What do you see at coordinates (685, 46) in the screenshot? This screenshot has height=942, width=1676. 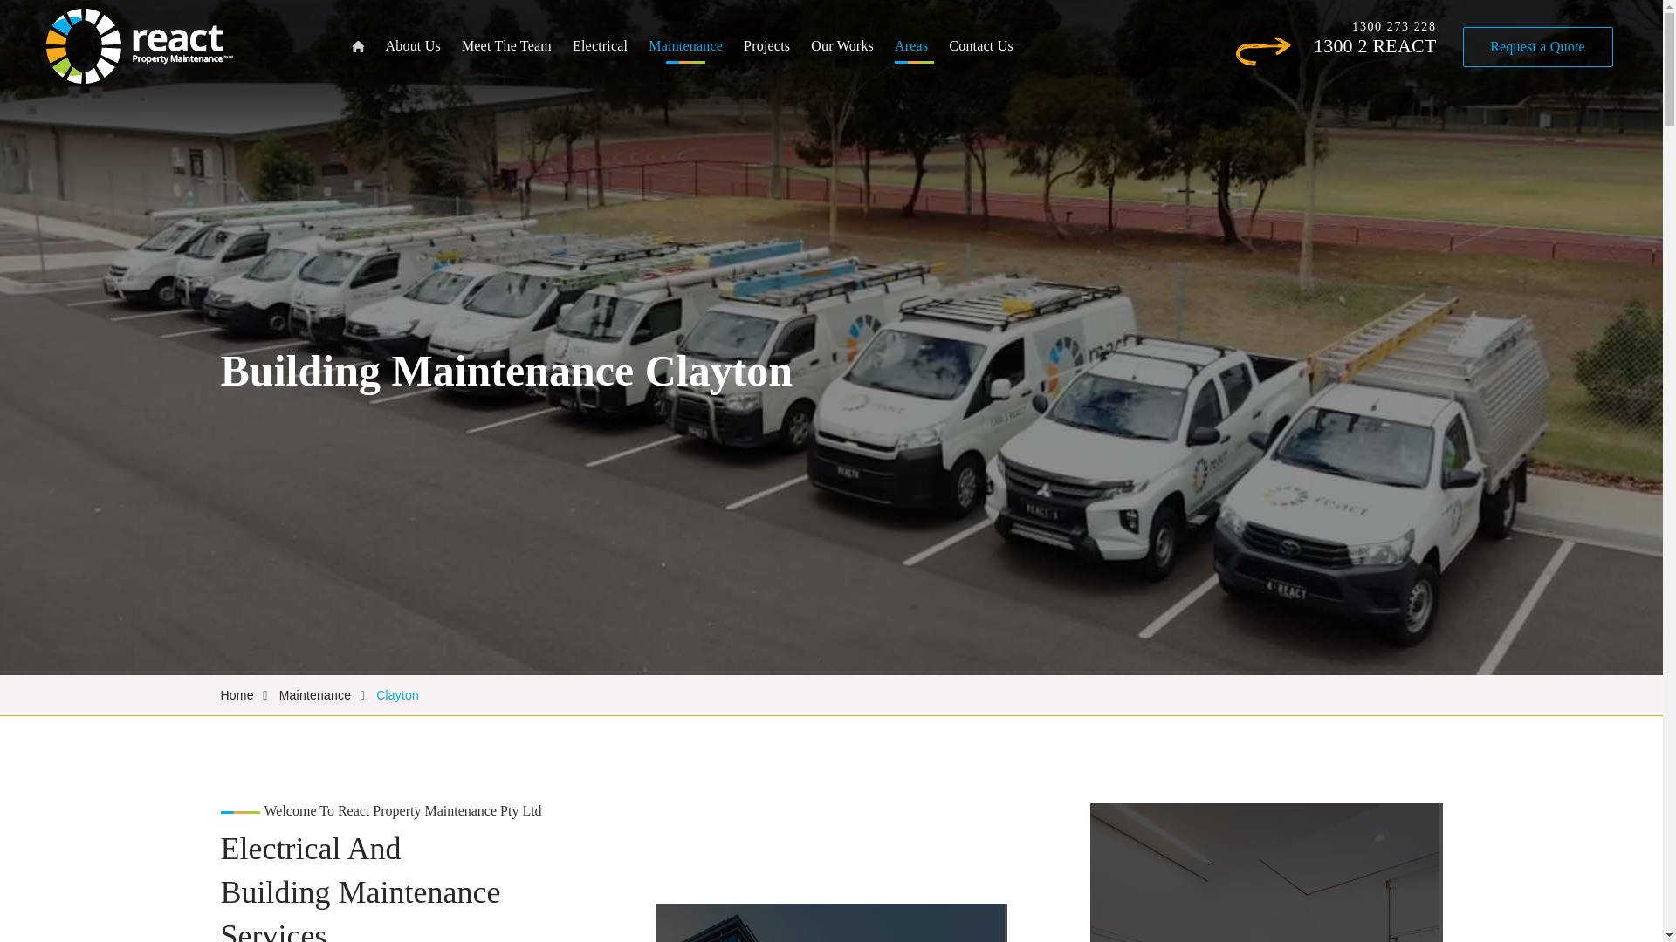 I see `Maintenance` at bounding box center [685, 46].